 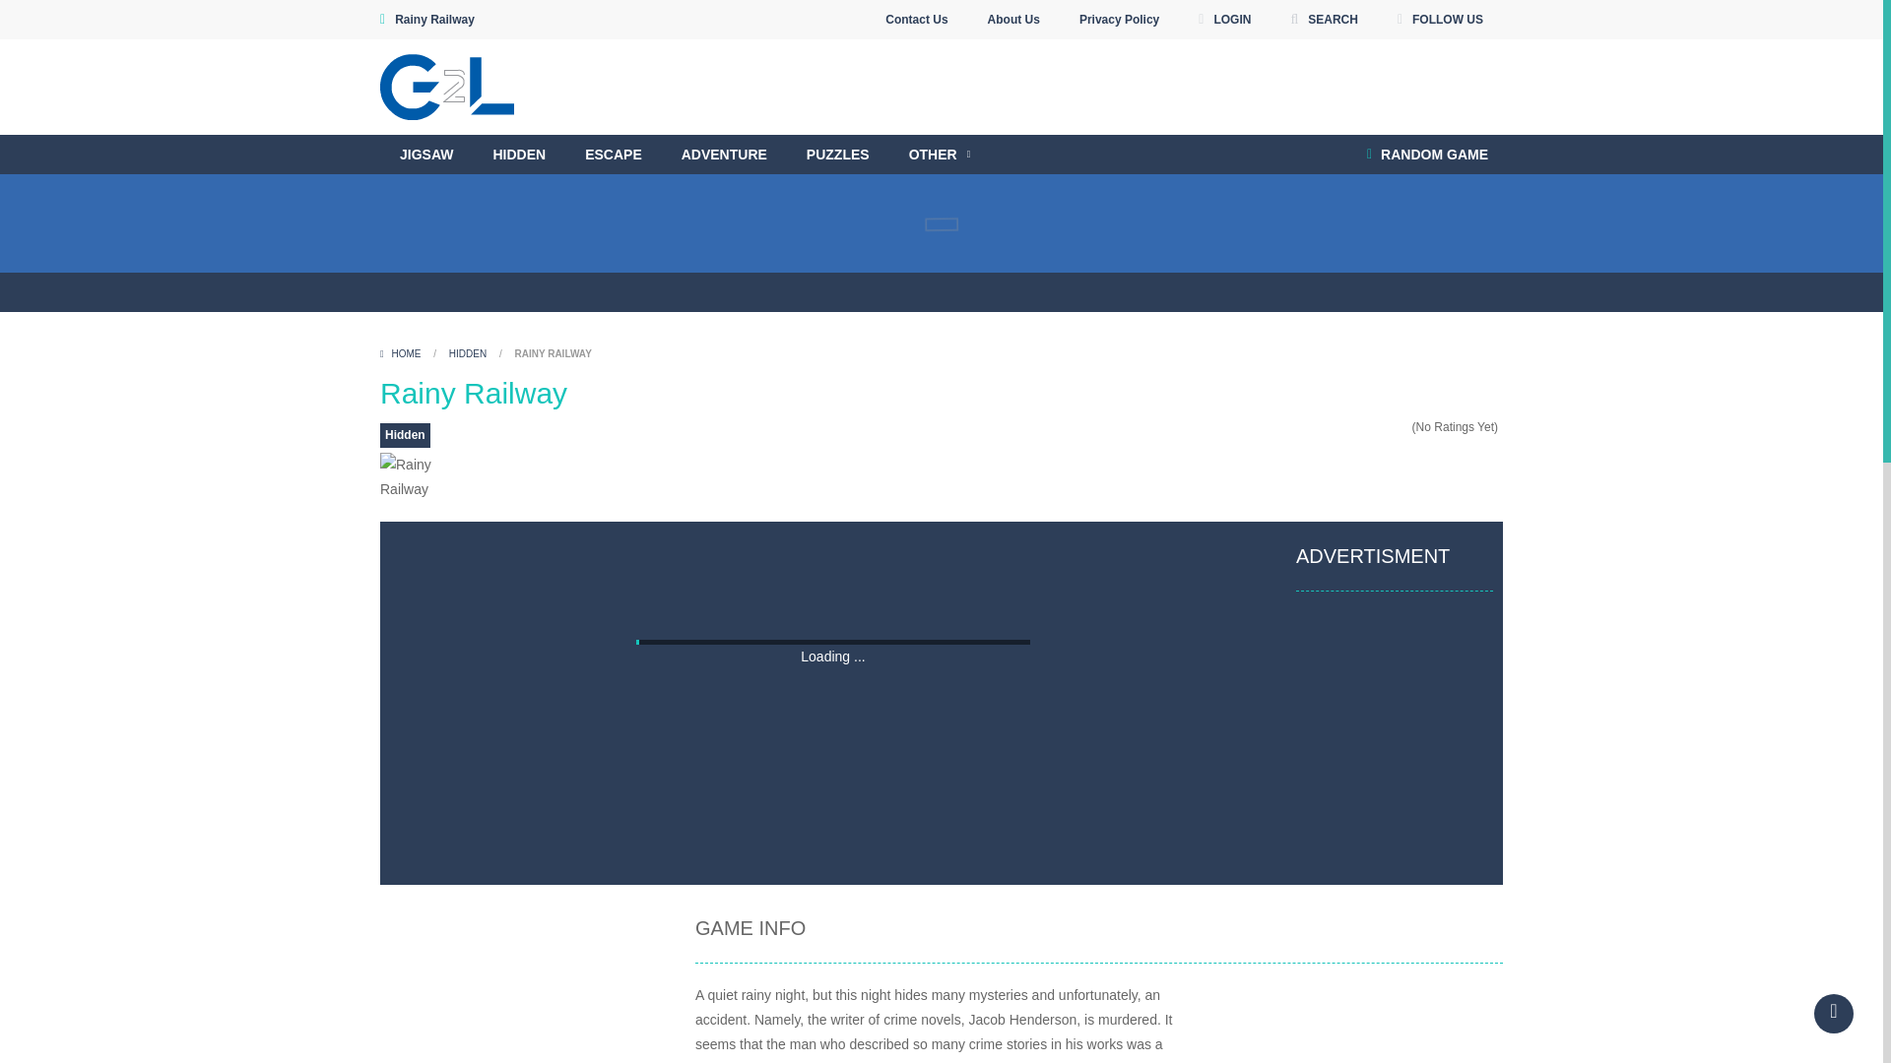 What do you see at coordinates (1440, 20) in the screenshot?
I see `FOLLOW US` at bounding box center [1440, 20].